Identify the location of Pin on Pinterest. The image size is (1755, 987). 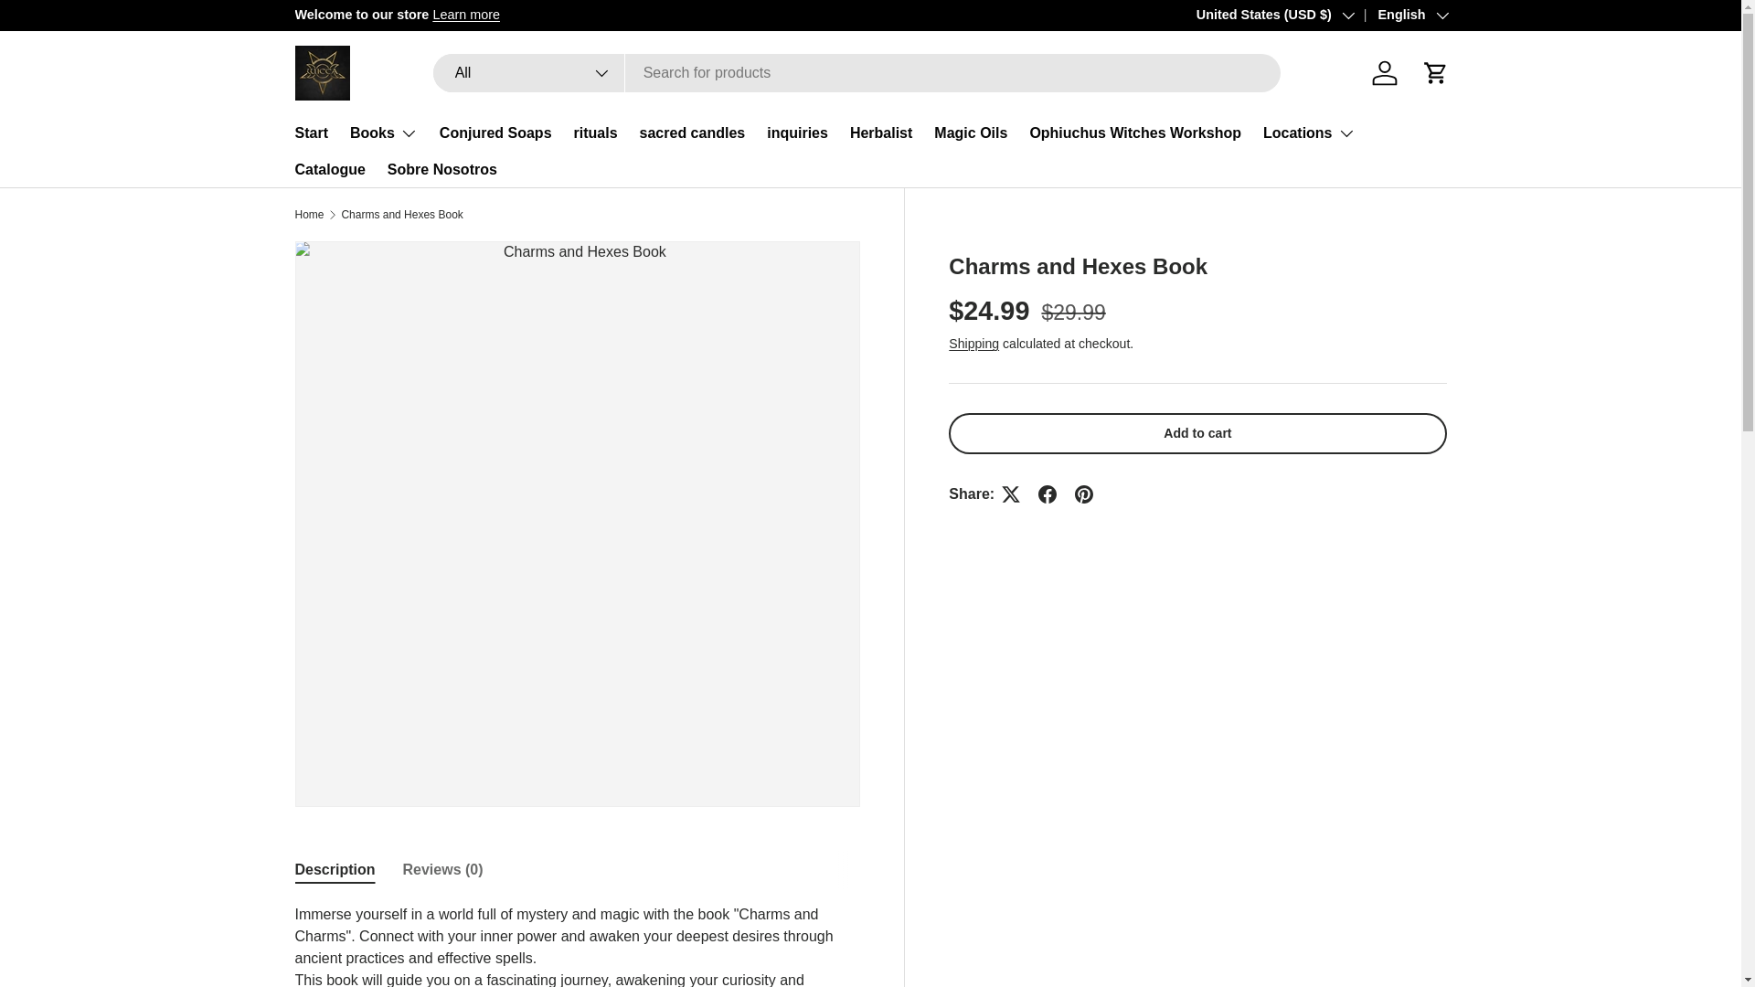
(1083, 493).